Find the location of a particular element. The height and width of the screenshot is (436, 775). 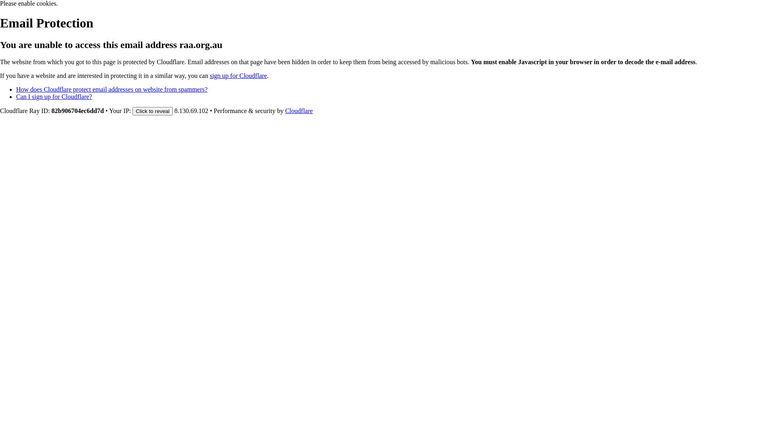

sign up for Cloudflare is located at coordinates (239, 76).